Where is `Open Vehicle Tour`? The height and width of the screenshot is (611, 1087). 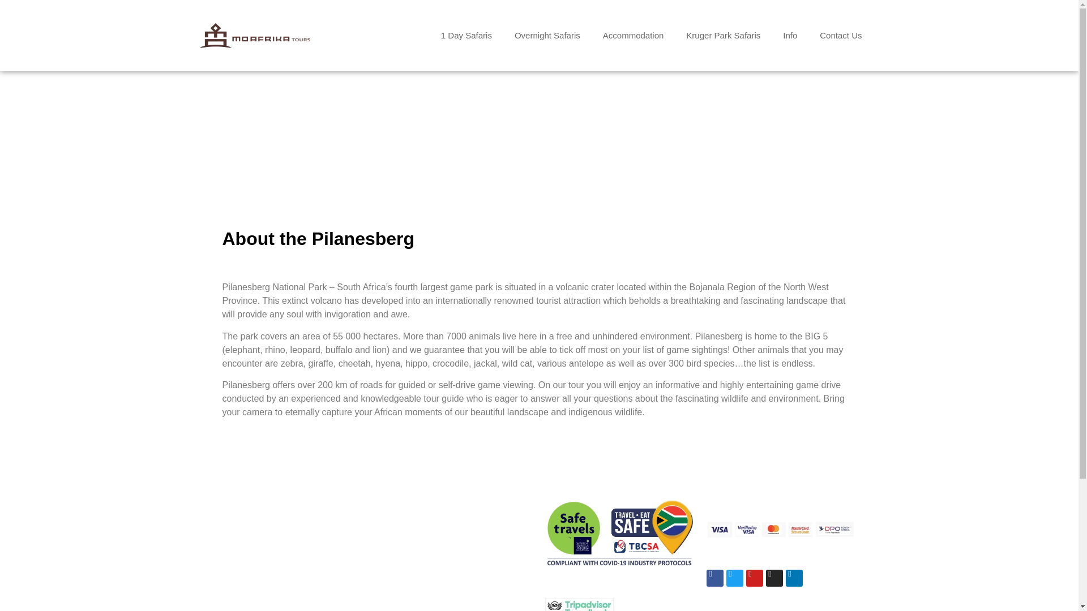
Open Vehicle Tour is located at coordinates (258, 541).